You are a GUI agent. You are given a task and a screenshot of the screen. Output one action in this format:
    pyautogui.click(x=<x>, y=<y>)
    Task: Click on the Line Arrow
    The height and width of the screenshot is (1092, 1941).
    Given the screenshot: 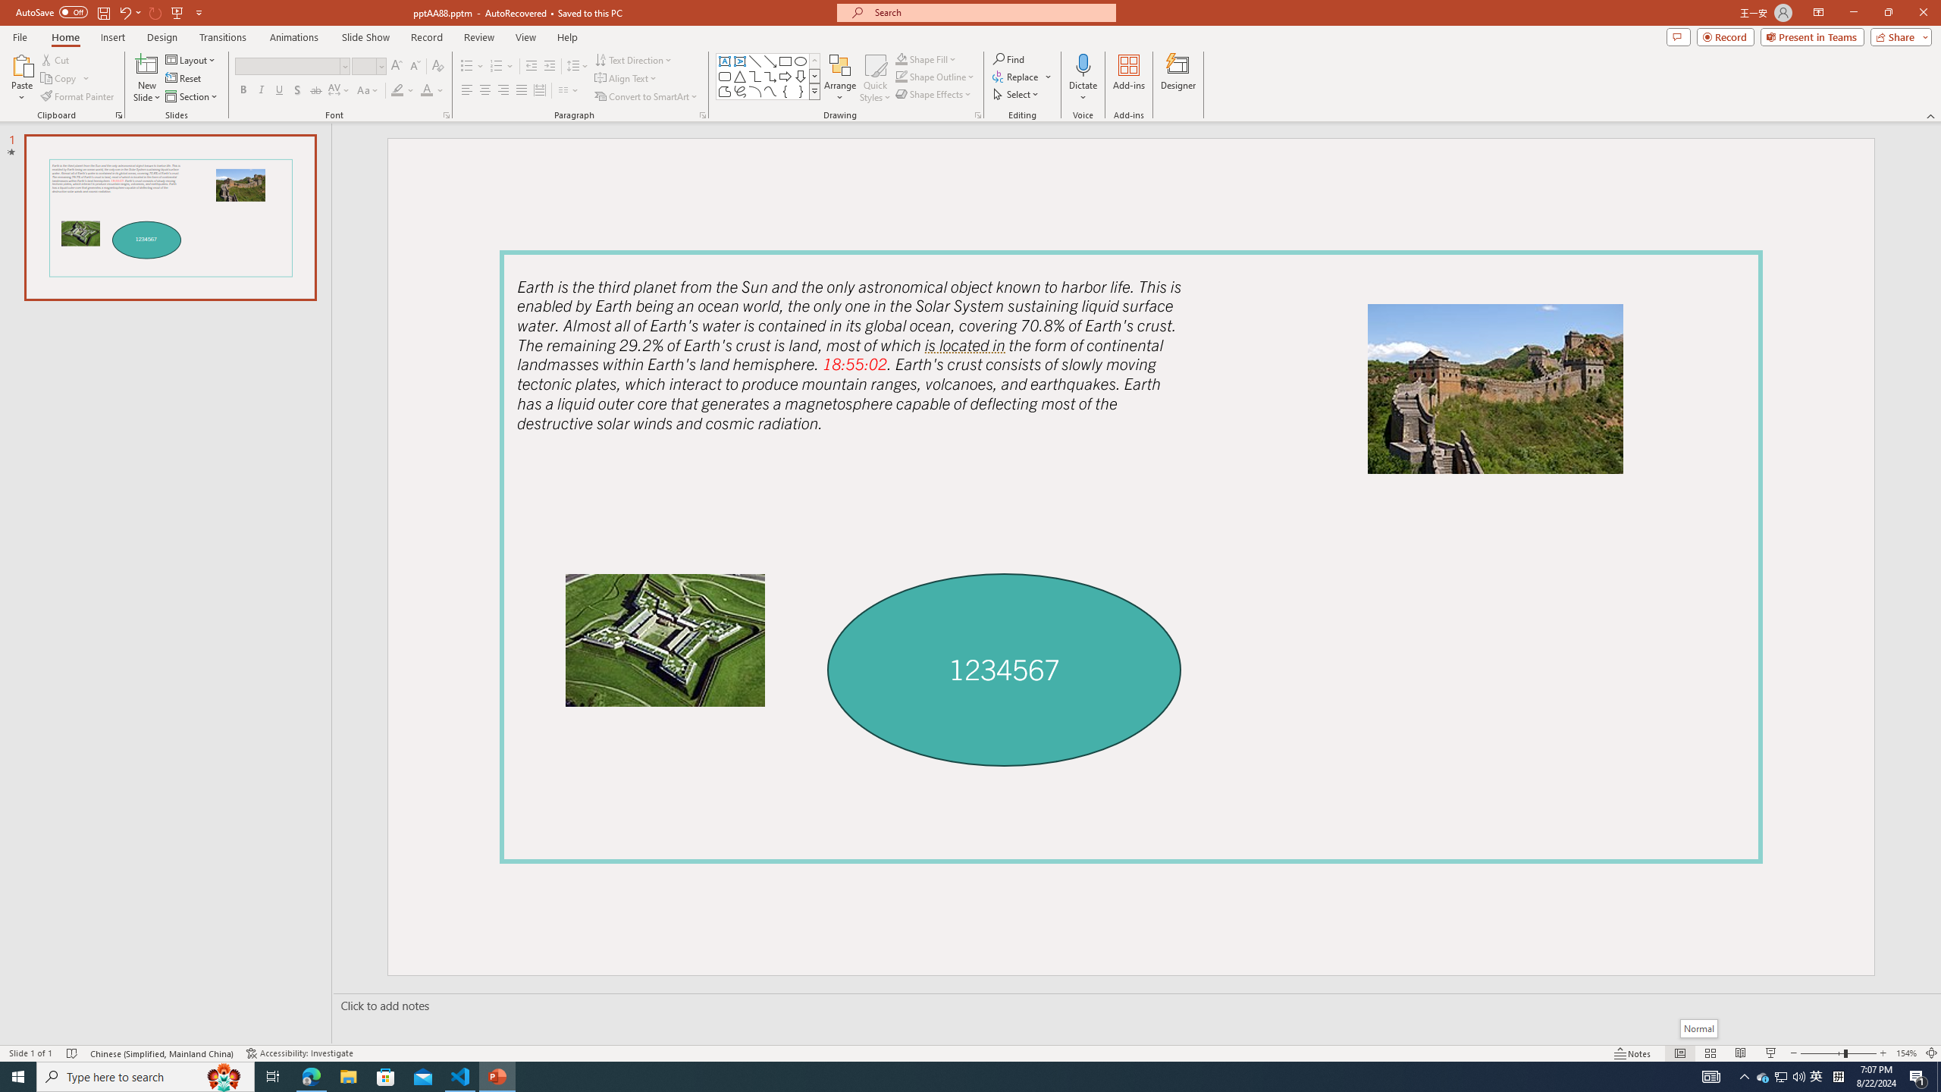 What is the action you would take?
    pyautogui.click(x=770, y=61)
    